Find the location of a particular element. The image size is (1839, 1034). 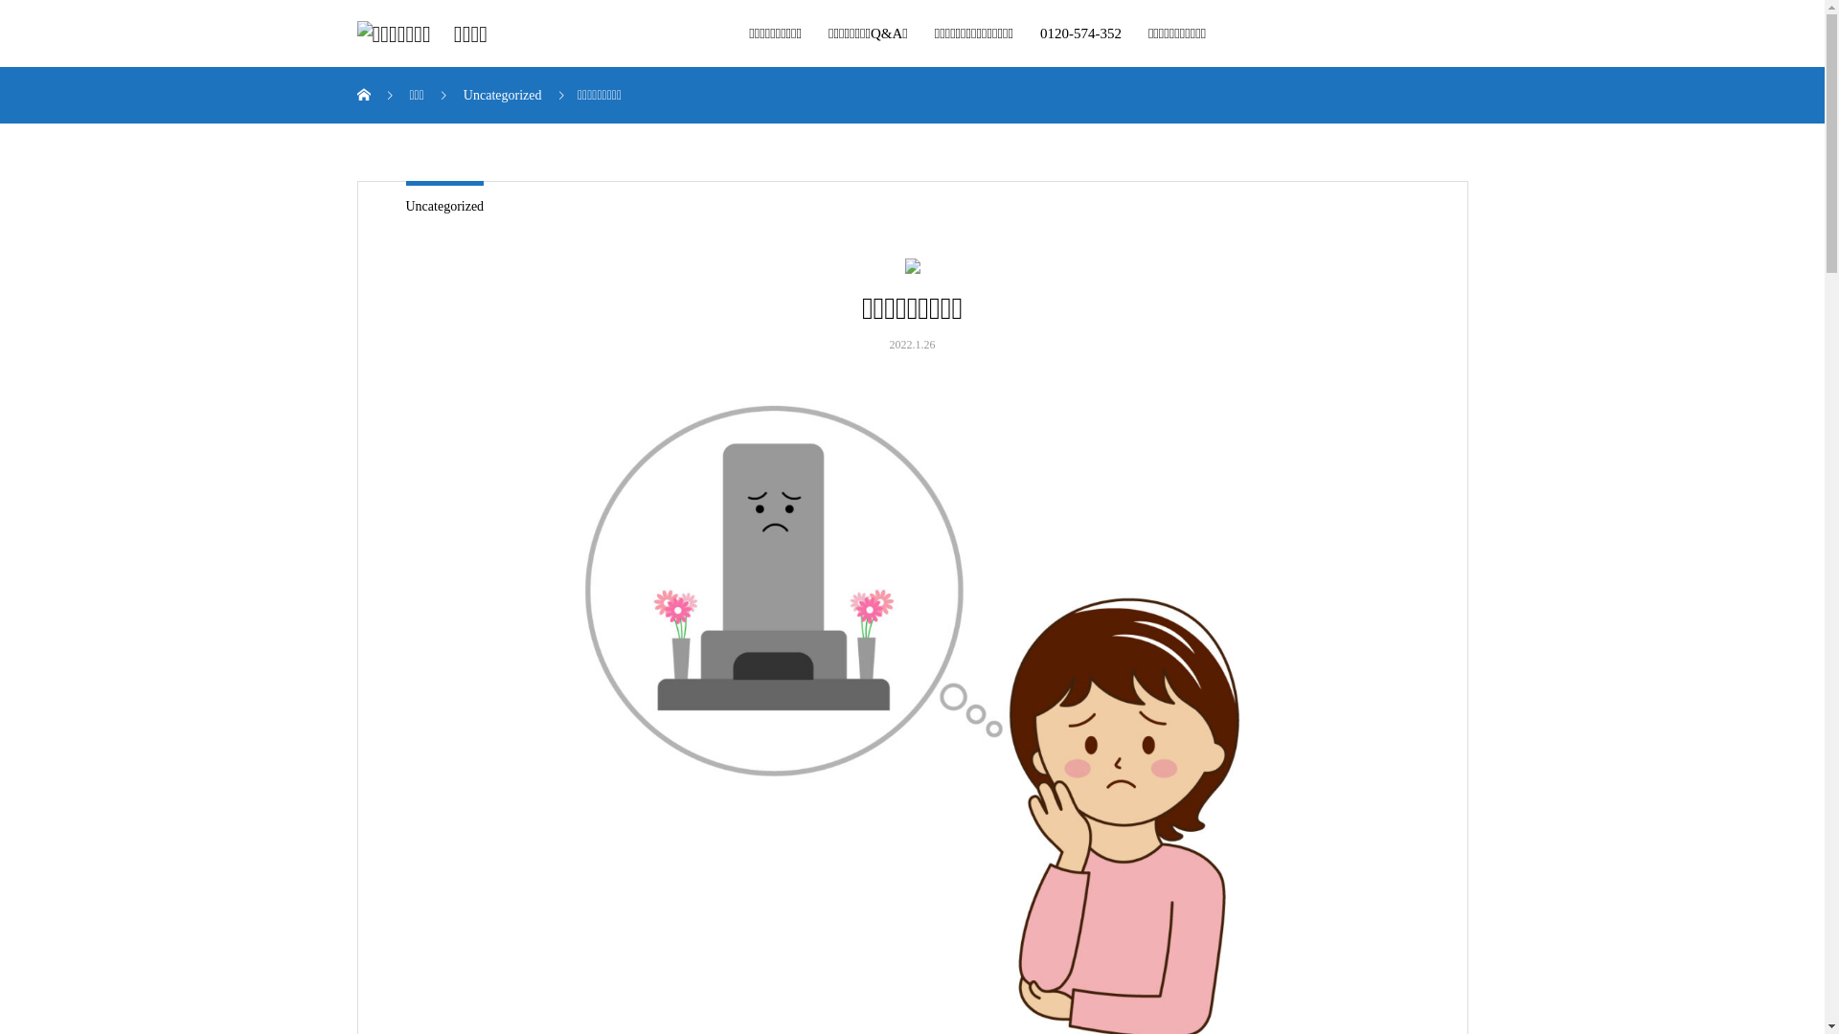

Uncategorized is located at coordinates (504, 96).